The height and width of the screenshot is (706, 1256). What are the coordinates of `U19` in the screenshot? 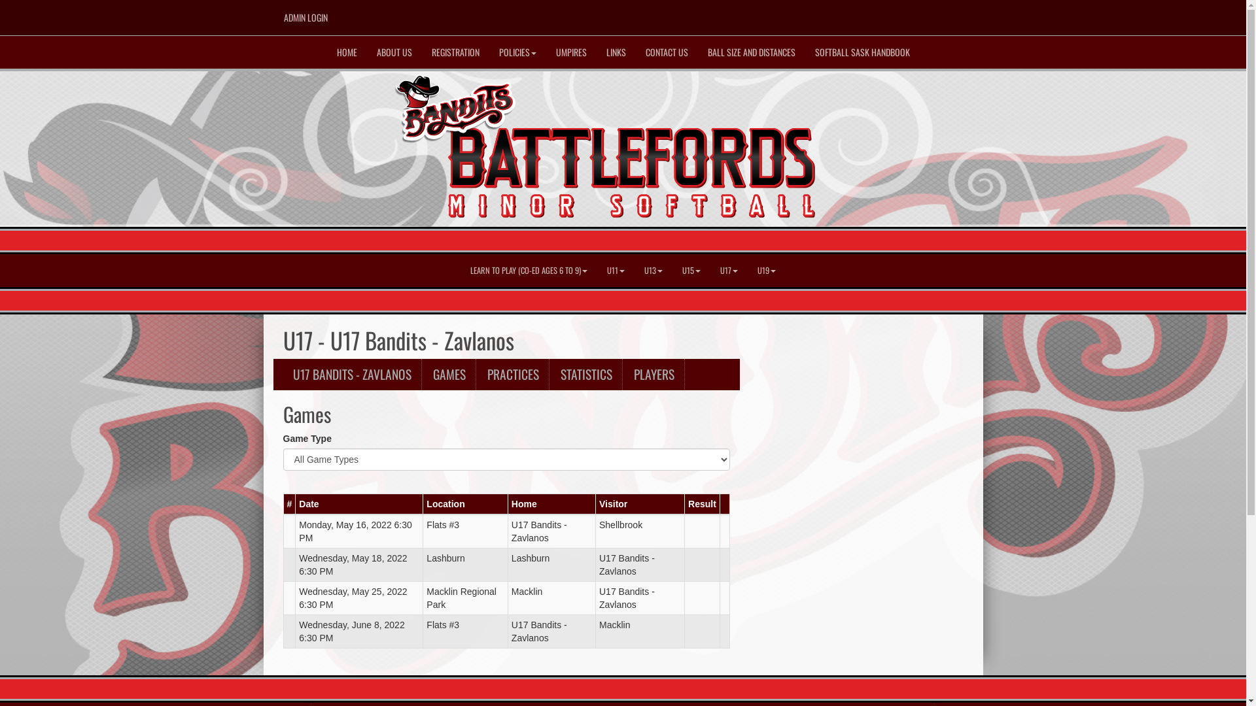 It's located at (767, 271).